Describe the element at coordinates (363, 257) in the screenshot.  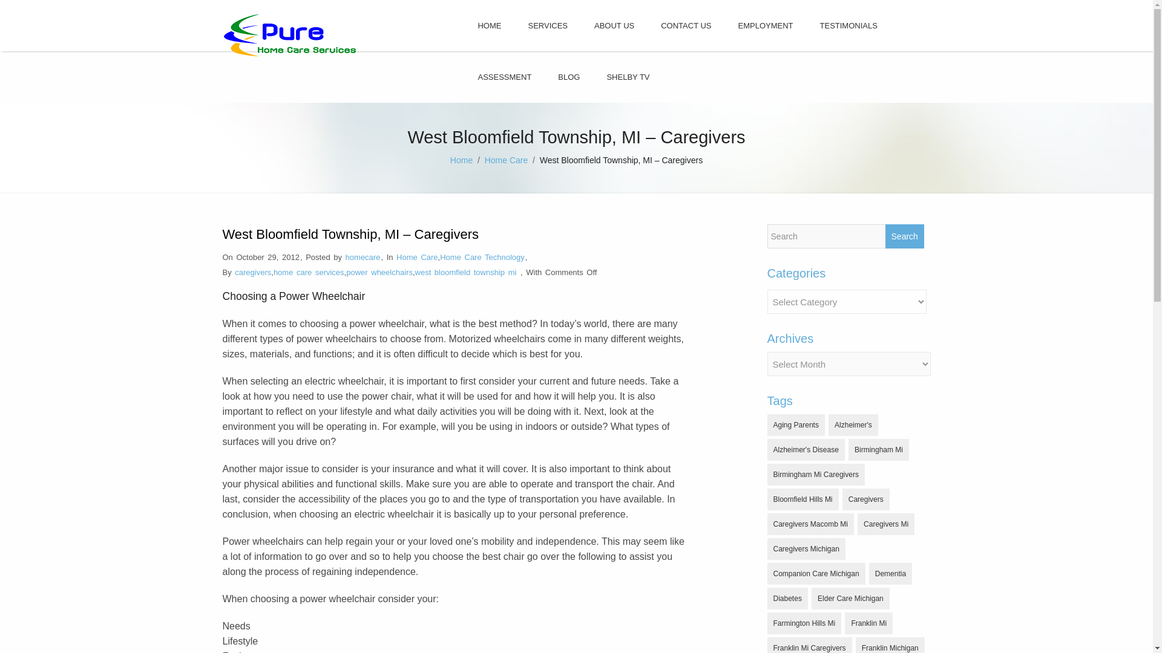
I see `homecare` at that location.